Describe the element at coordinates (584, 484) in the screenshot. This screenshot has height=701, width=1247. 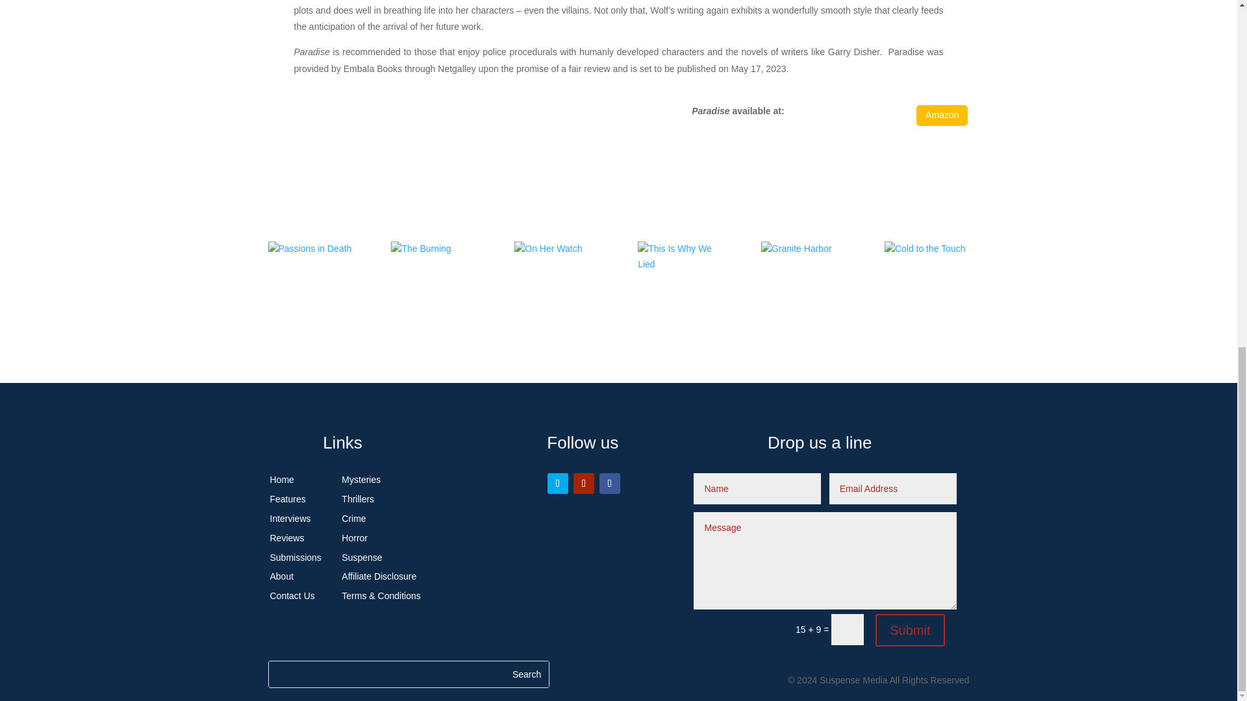
I see `Follow on Youtube` at that location.